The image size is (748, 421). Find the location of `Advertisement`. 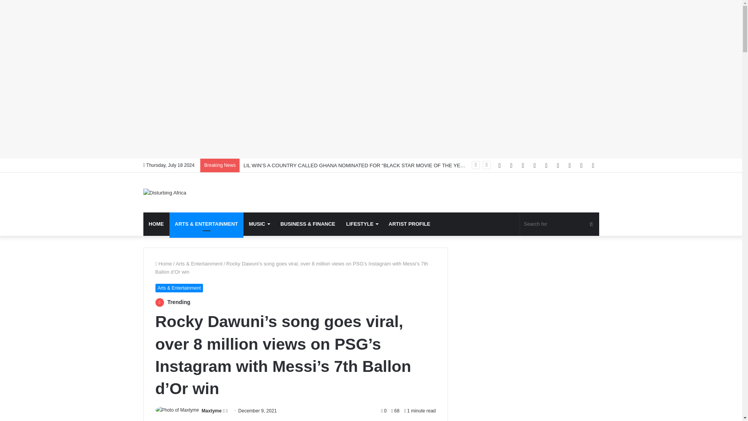

Advertisement is located at coordinates (234, 134).